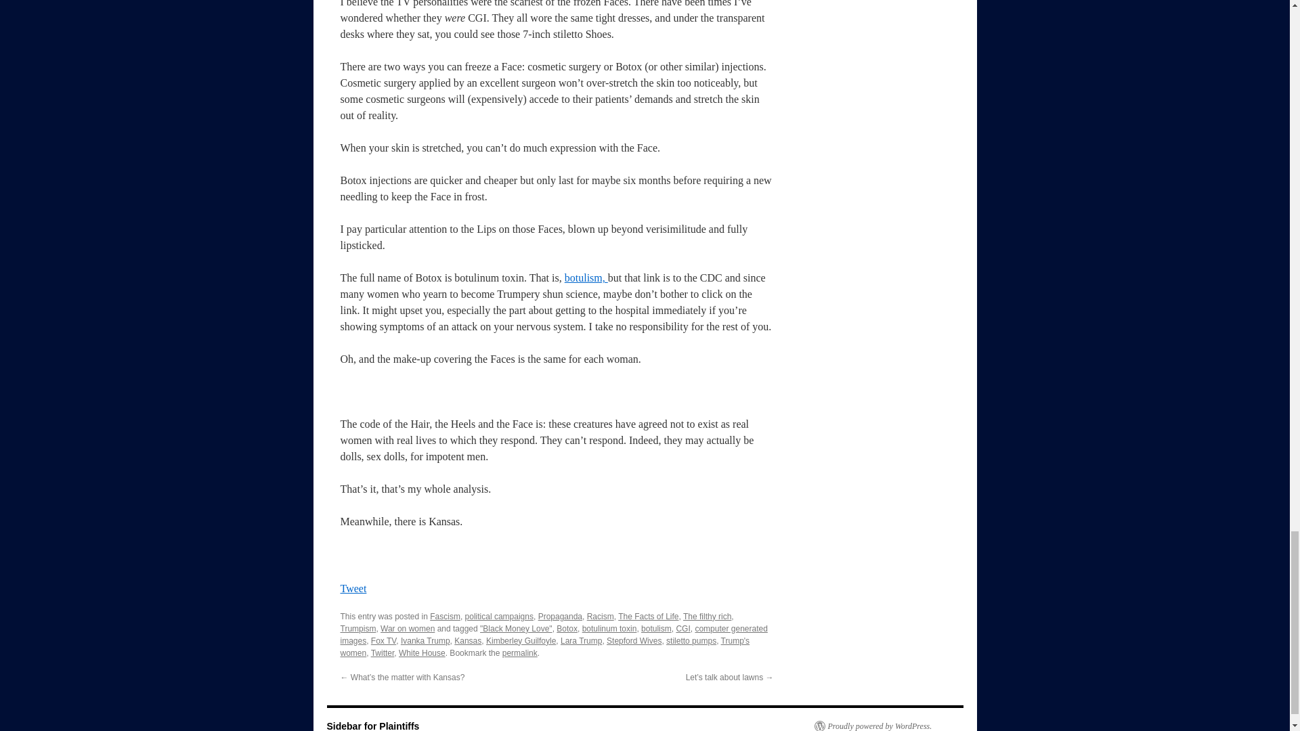 This screenshot has height=731, width=1300. What do you see at coordinates (560, 616) in the screenshot?
I see `Propaganda` at bounding box center [560, 616].